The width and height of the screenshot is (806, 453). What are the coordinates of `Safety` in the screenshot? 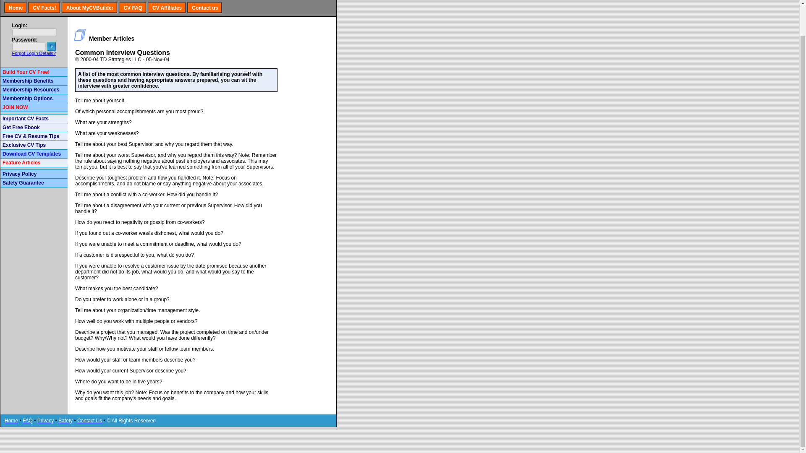 It's located at (65, 420).